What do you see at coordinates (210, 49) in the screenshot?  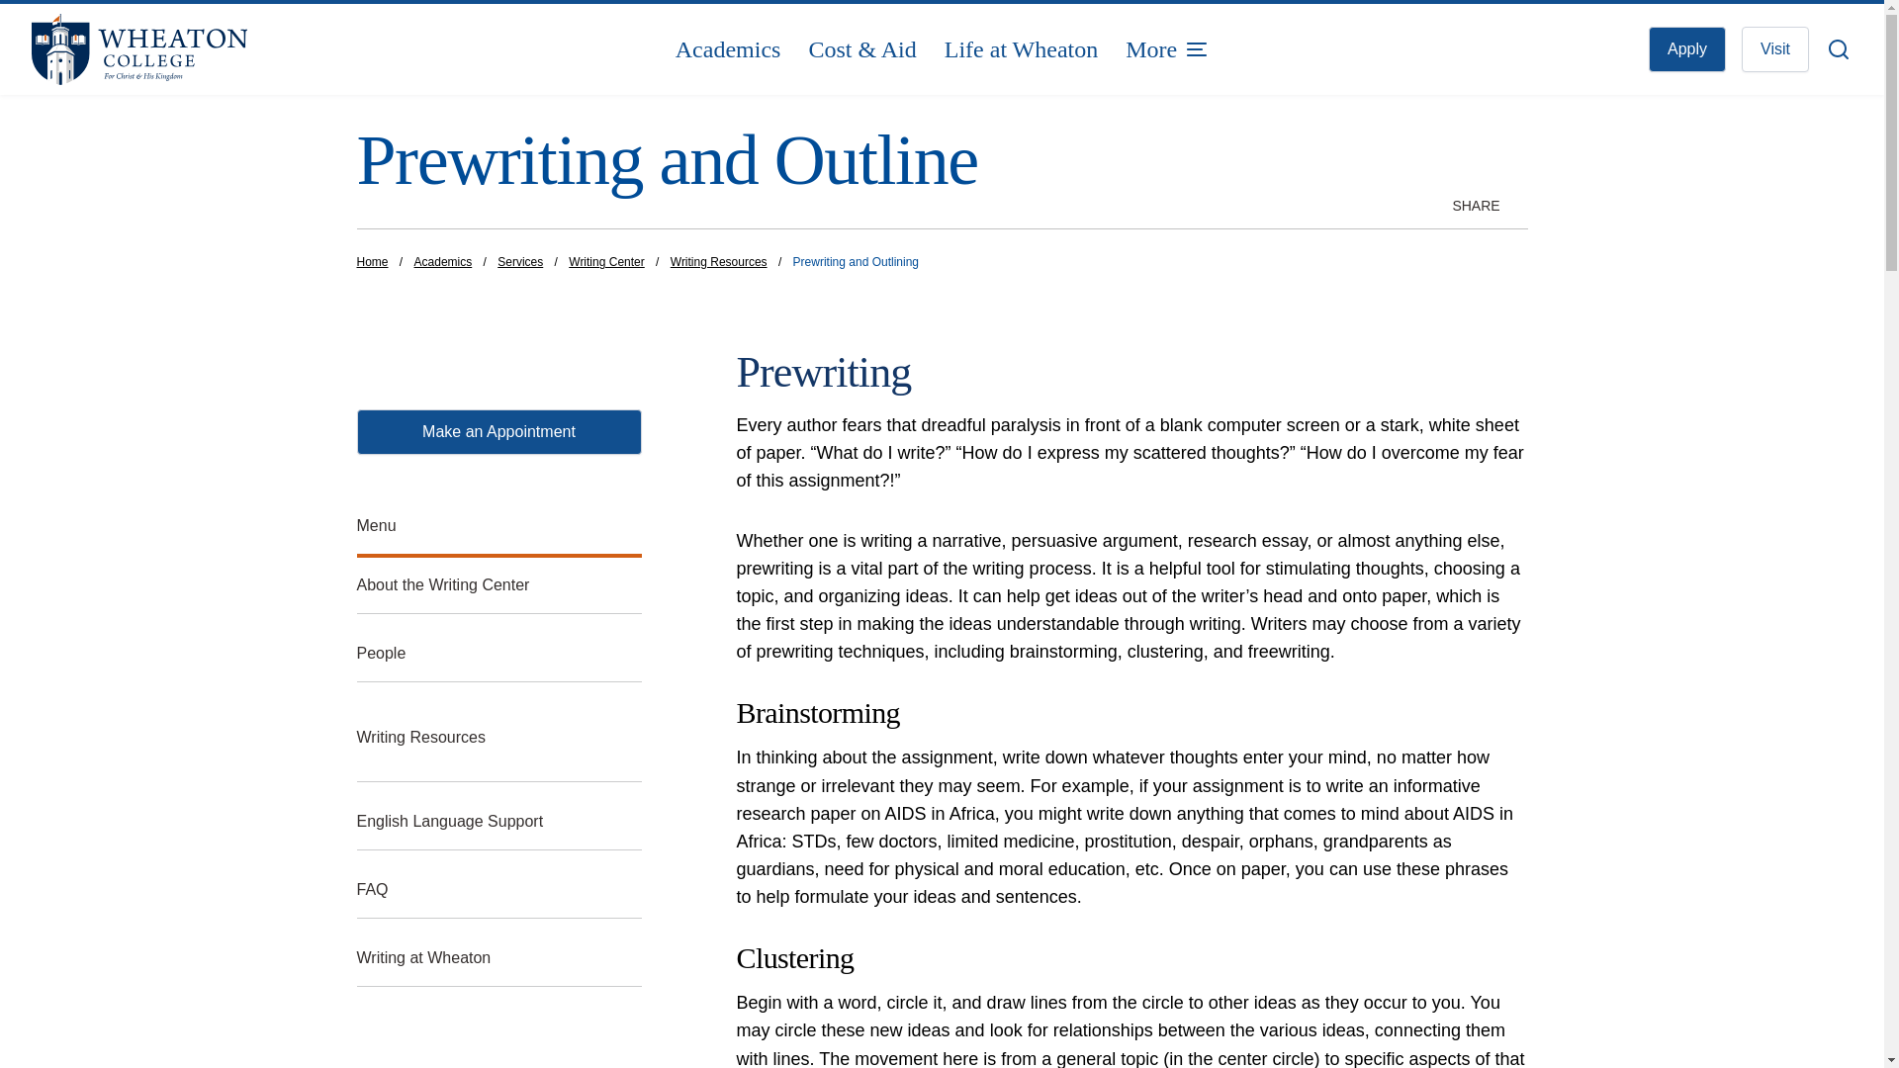 I see `Wheaton College homepage` at bounding box center [210, 49].